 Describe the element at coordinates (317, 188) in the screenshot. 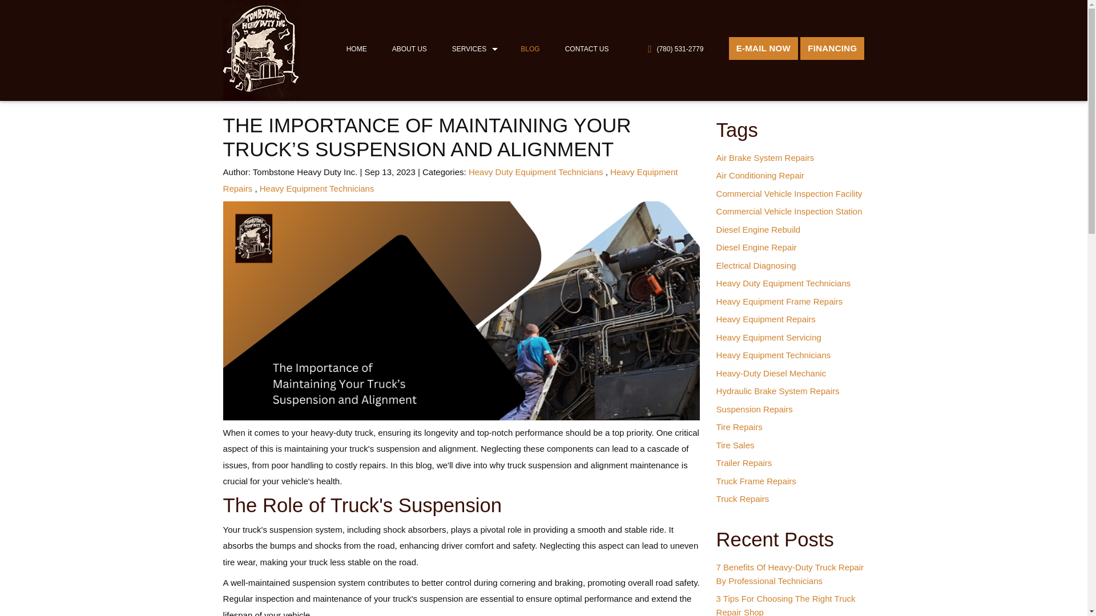

I see `Heavy Equipment Technicians` at that location.